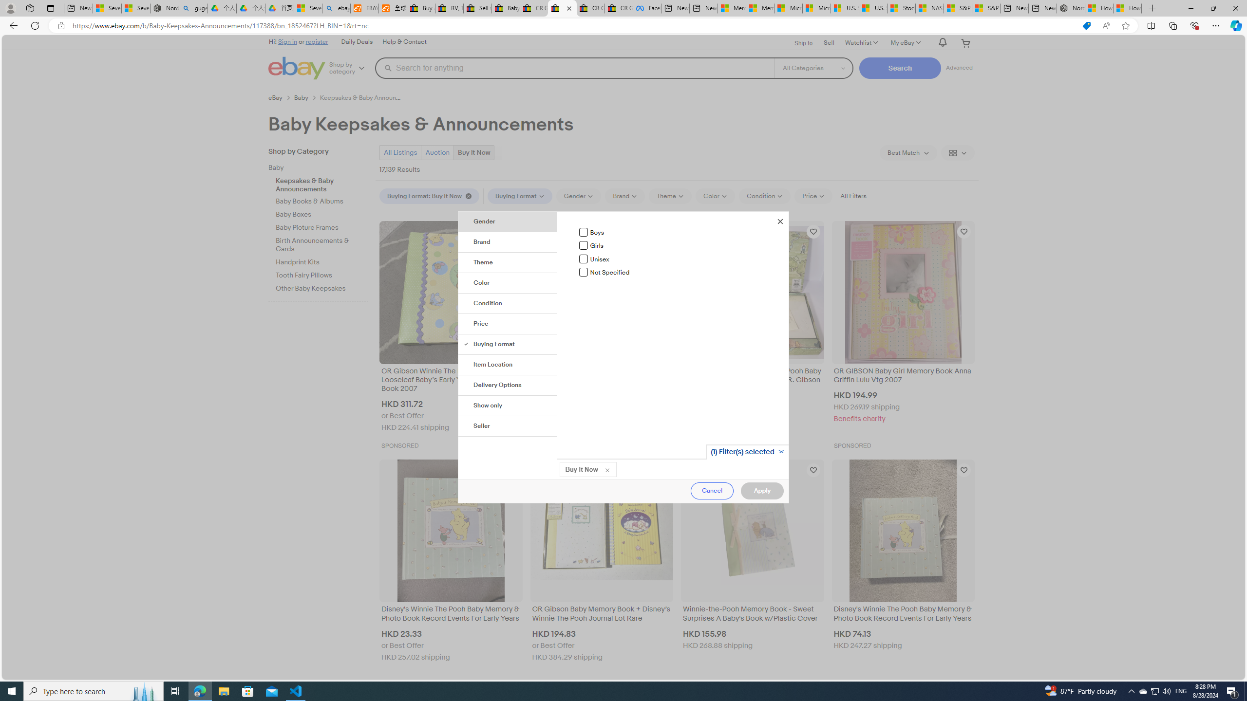  What do you see at coordinates (508, 242) in the screenshot?
I see `Brand` at bounding box center [508, 242].